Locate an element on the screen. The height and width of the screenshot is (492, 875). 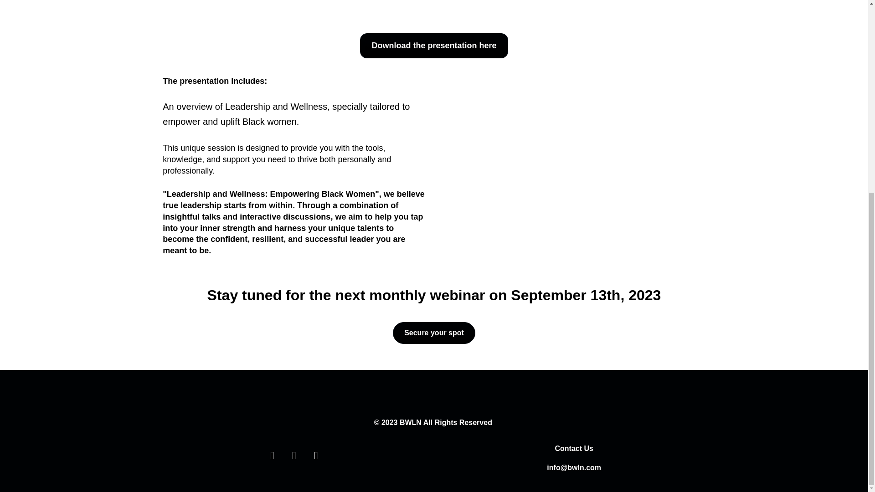
Secure your spot is located at coordinates (434, 333).